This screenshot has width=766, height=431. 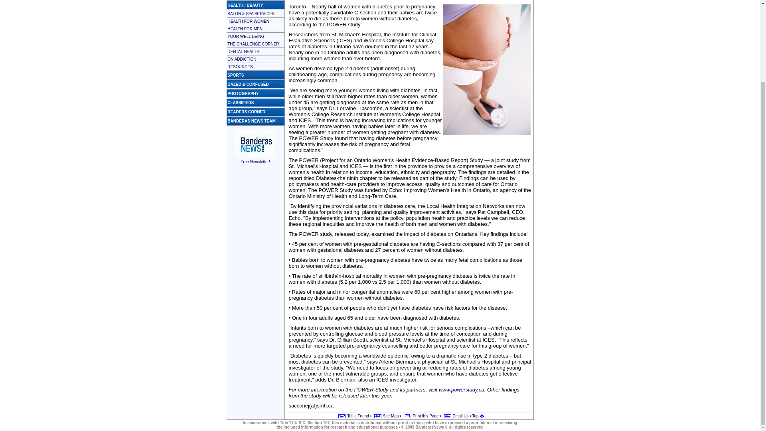 I want to click on Free Newsletter!, so click(x=255, y=159).